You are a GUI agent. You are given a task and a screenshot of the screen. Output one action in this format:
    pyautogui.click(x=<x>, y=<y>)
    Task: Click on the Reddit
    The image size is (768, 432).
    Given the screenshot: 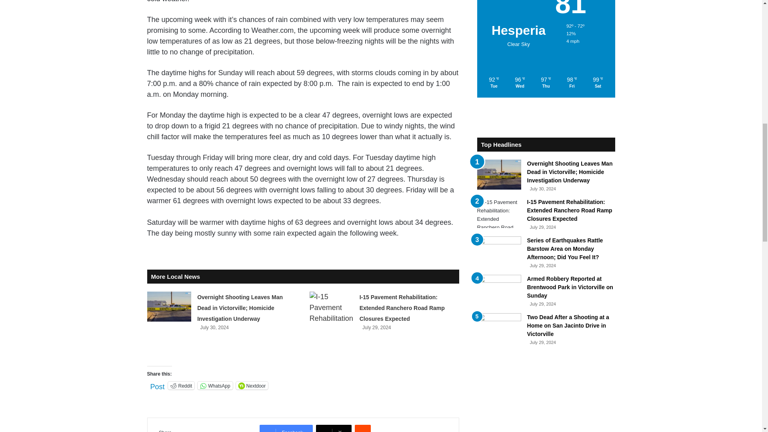 What is the action you would take?
    pyautogui.click(x=182, y=386)
    